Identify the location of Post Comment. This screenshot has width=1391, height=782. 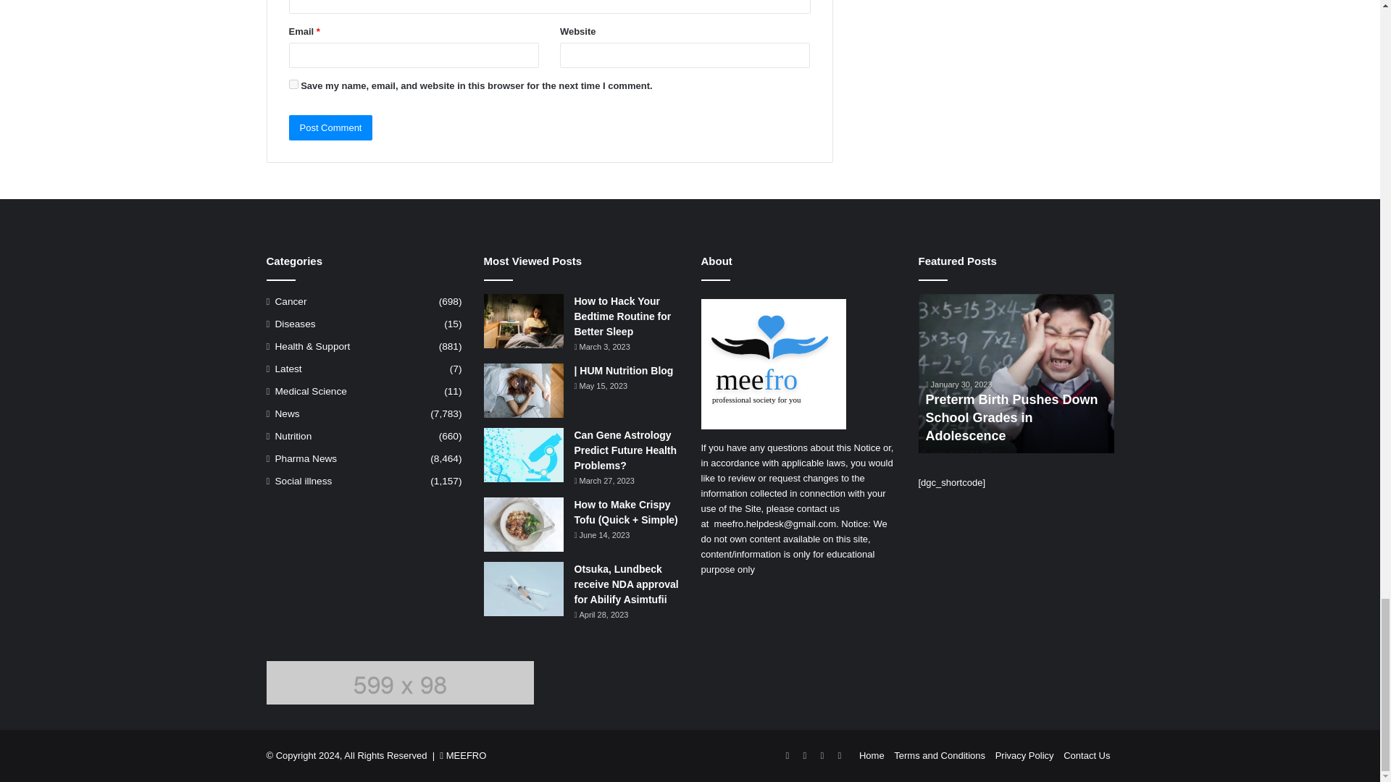
(330, 127).